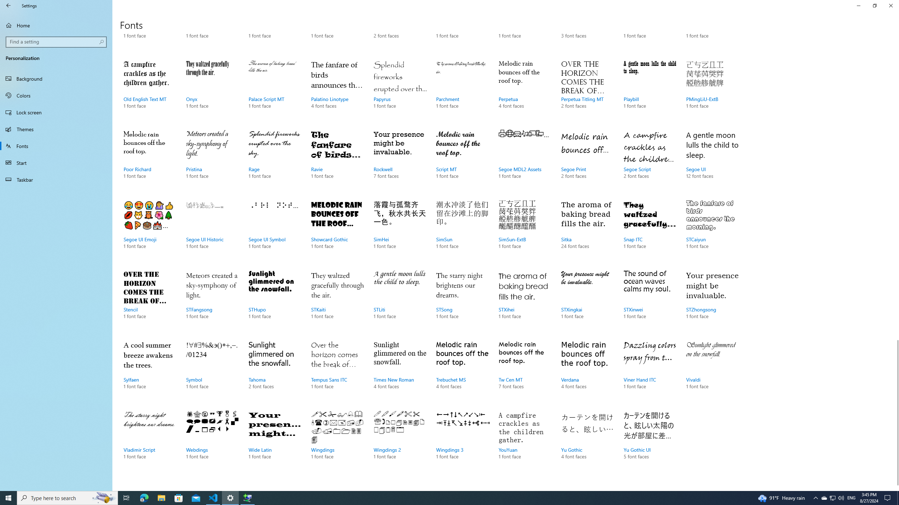 This screenshot has height=505, width=899. Describe the element at coordinates (337, 372) in the screenshot. I see `STSong, 1 font face` at that location.